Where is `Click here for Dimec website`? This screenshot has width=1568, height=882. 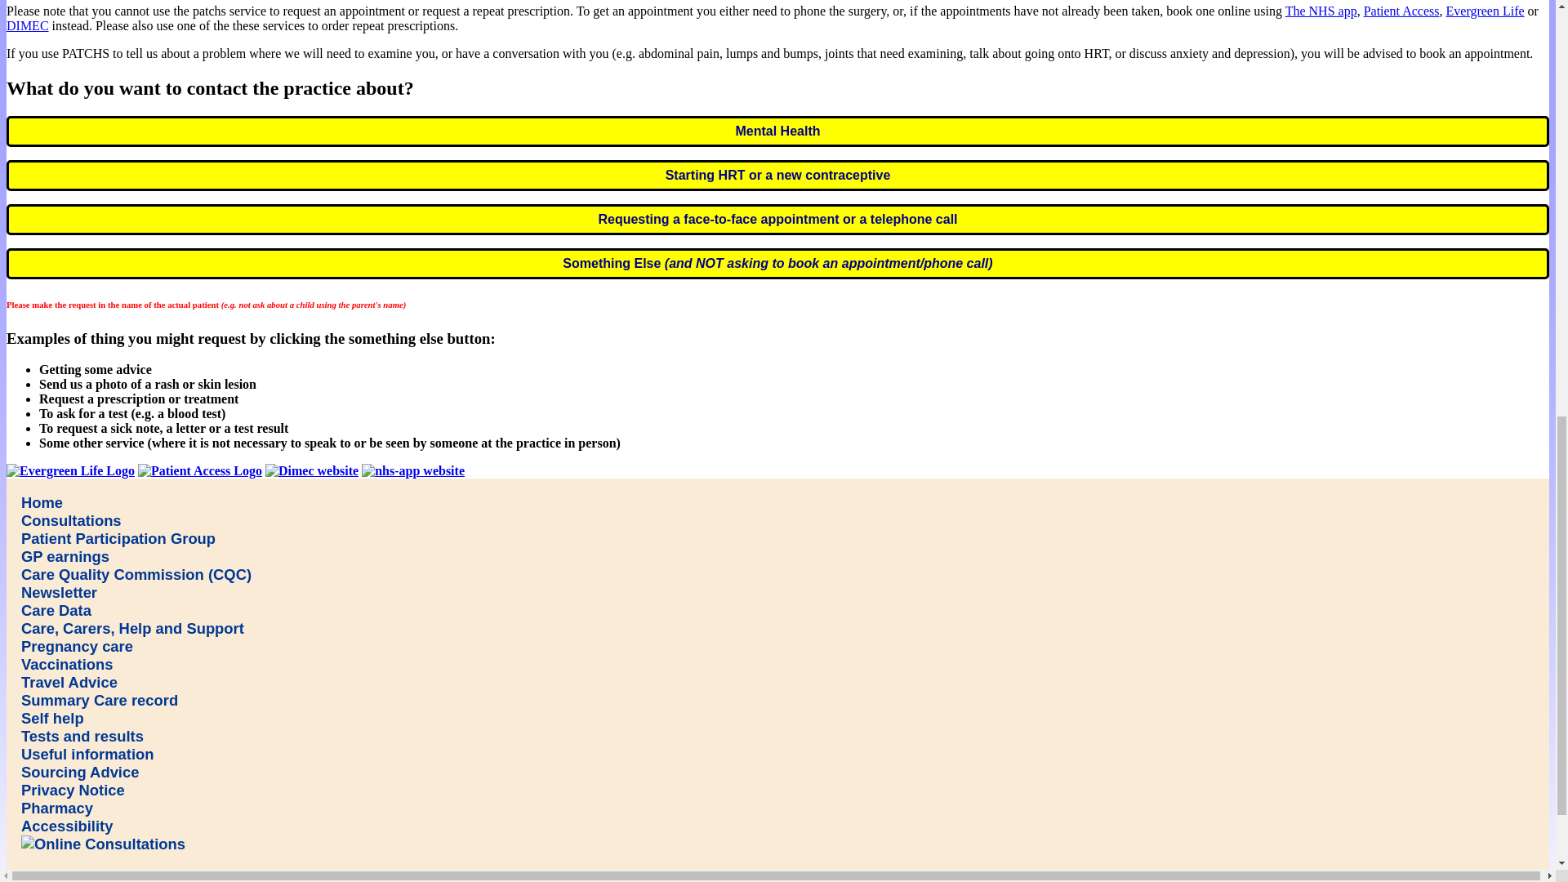
Click here for Dimec website is located at coordinates (312, 471).